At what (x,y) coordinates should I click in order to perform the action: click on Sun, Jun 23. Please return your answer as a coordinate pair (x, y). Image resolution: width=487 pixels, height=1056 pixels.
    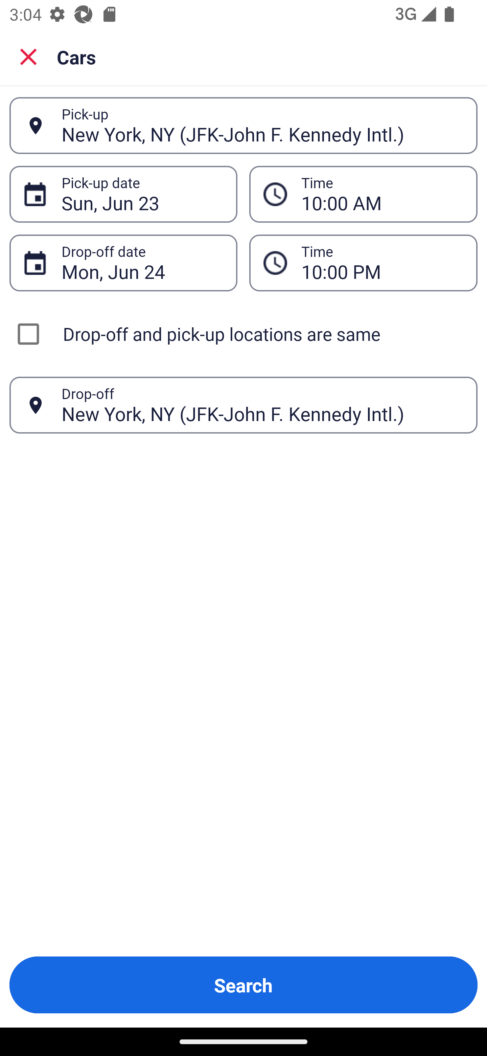
    Looking at the image, I should click on (142, 194).